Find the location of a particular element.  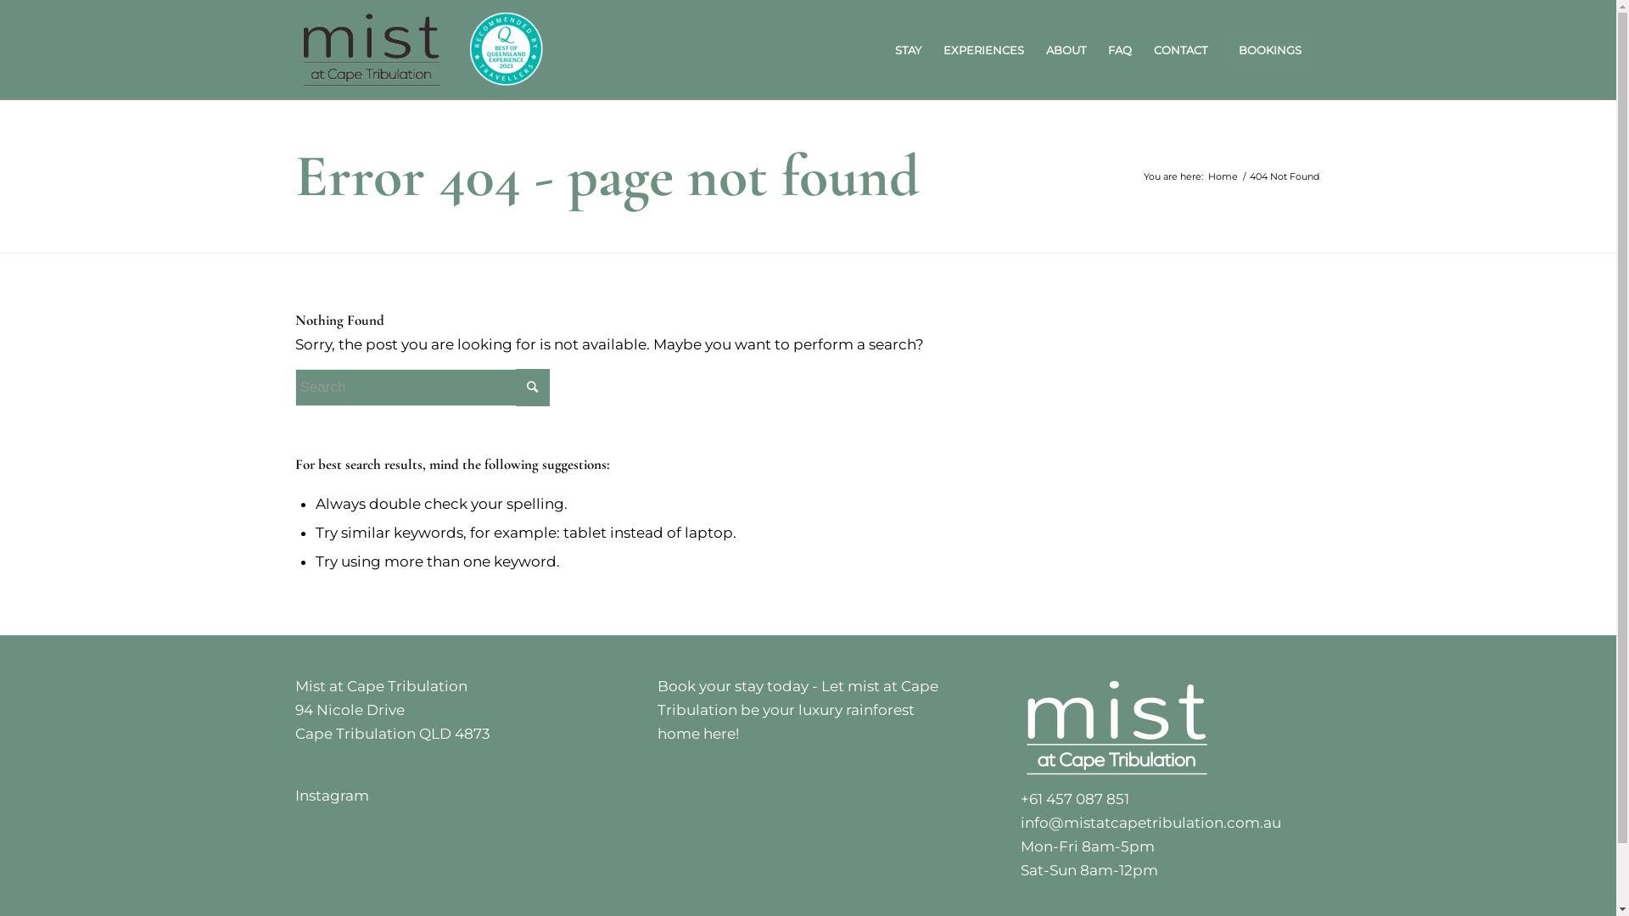

STAY is located at coordinates (908, 50).